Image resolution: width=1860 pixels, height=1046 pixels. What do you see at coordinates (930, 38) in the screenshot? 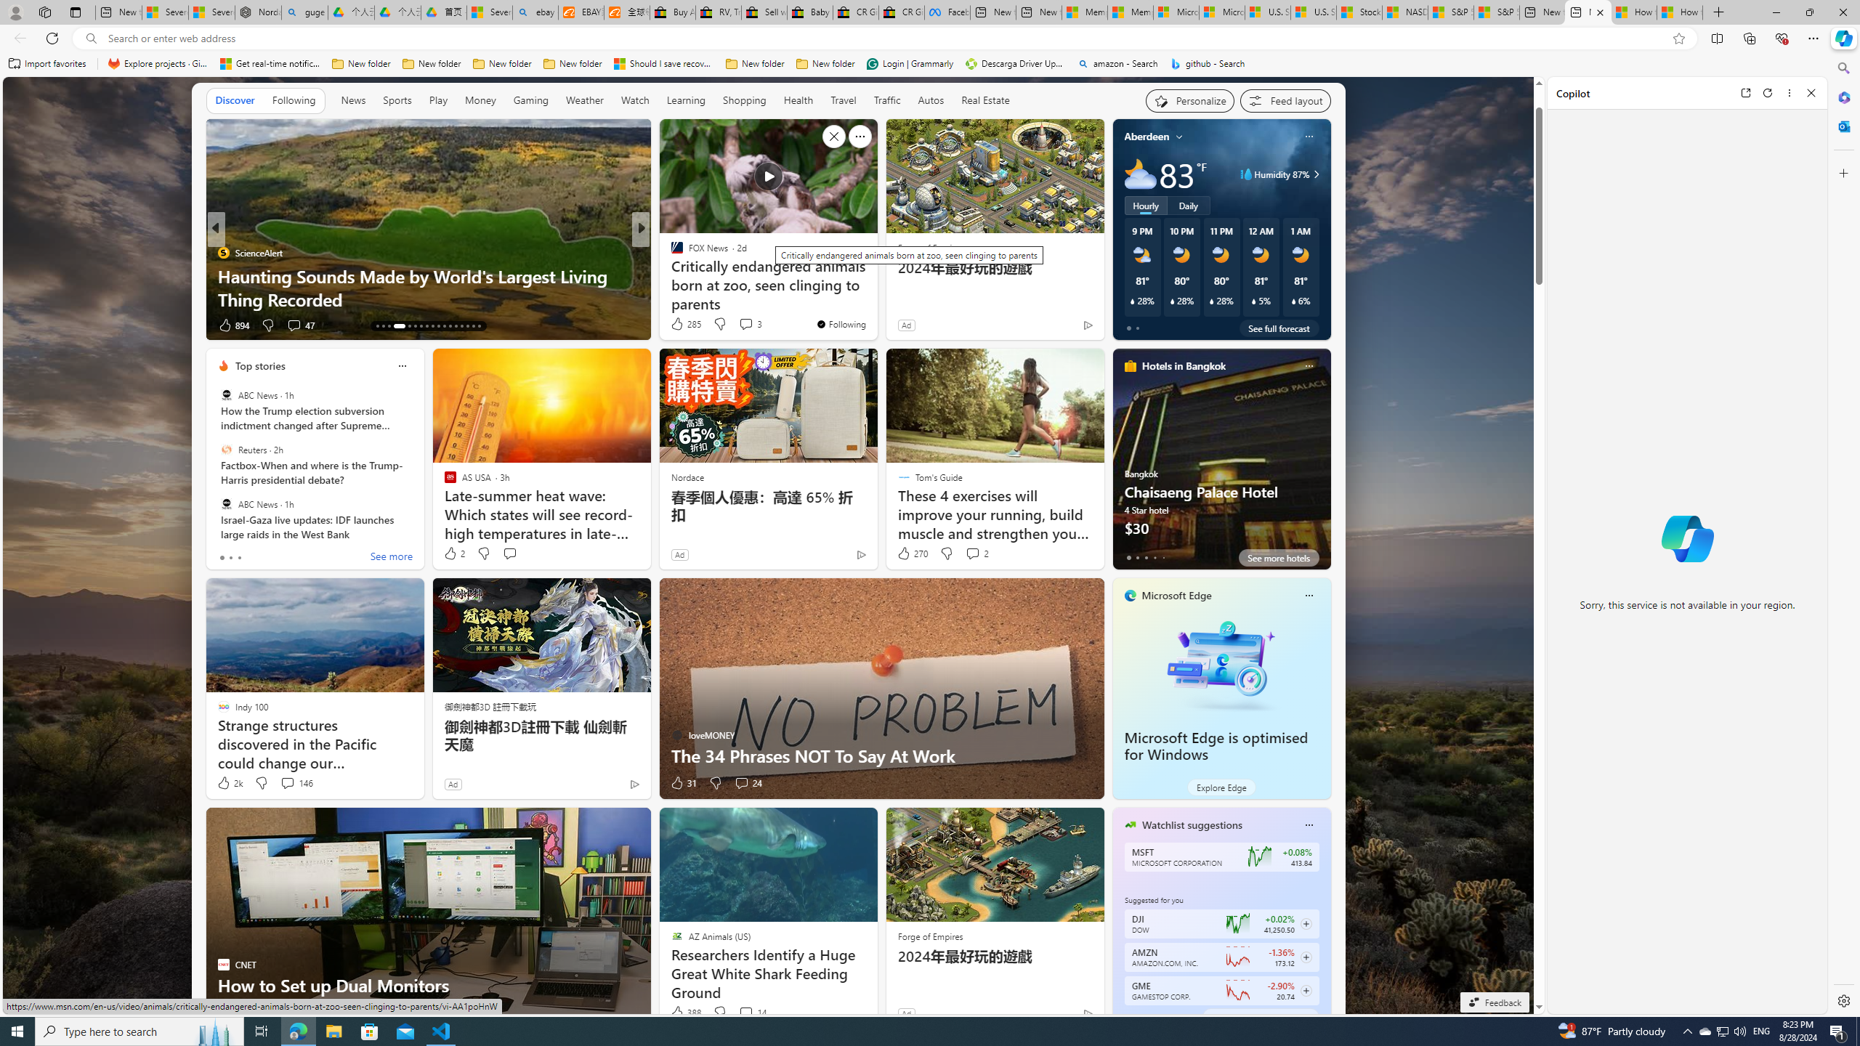
I see `App bar` at bounding box center [930, 38].